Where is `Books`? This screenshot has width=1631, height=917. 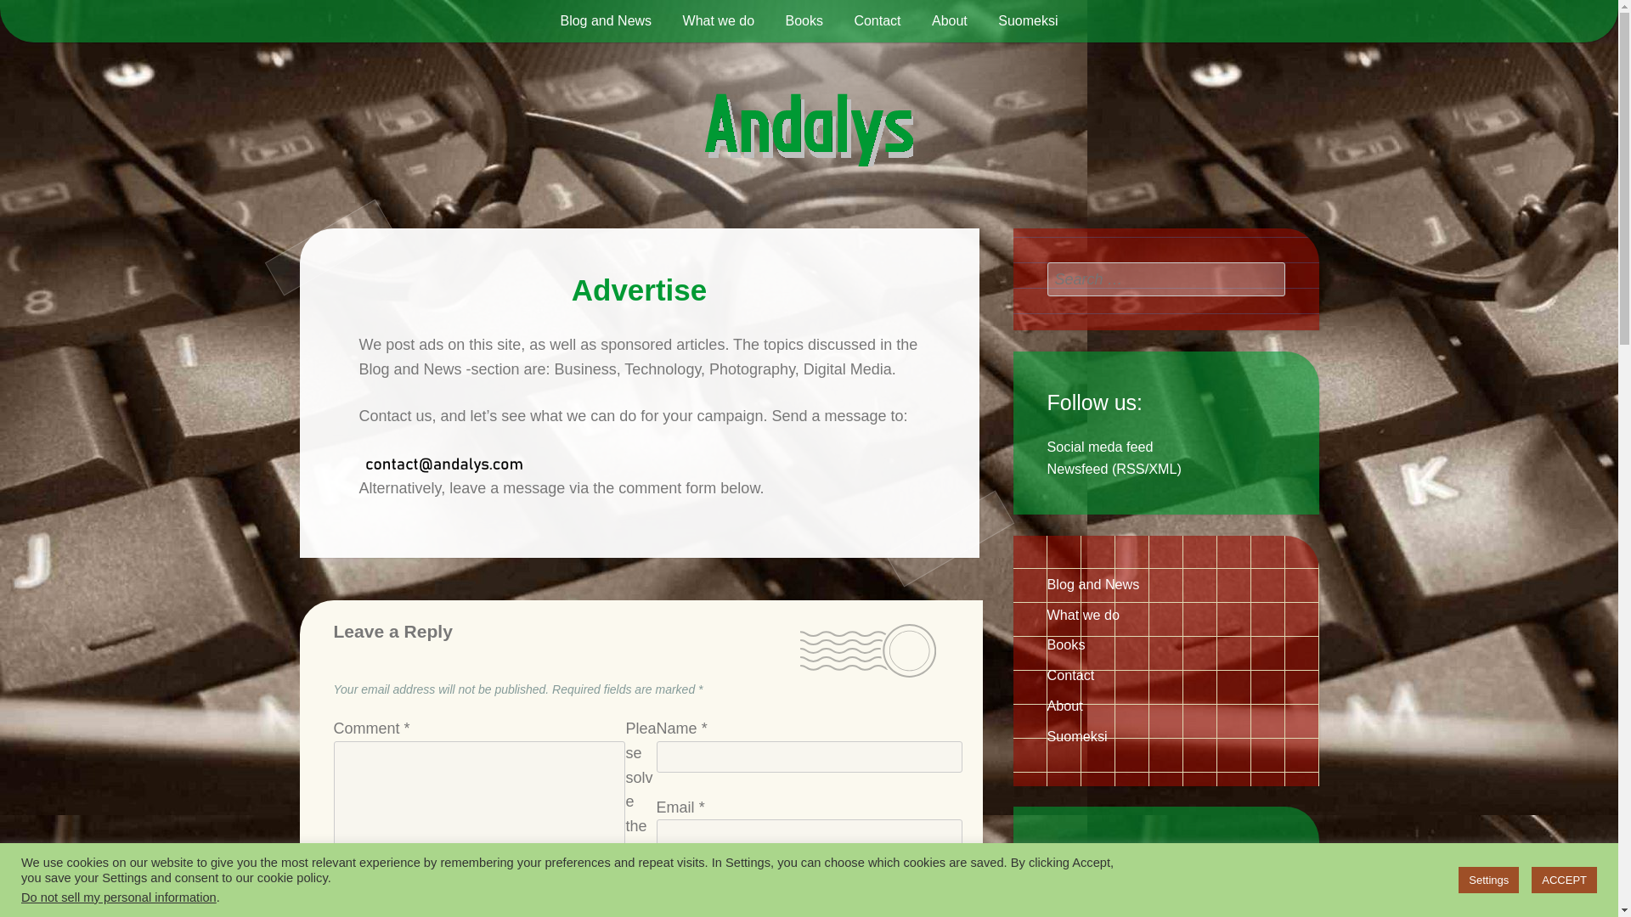 Books is located at coordinates (1065, 644).